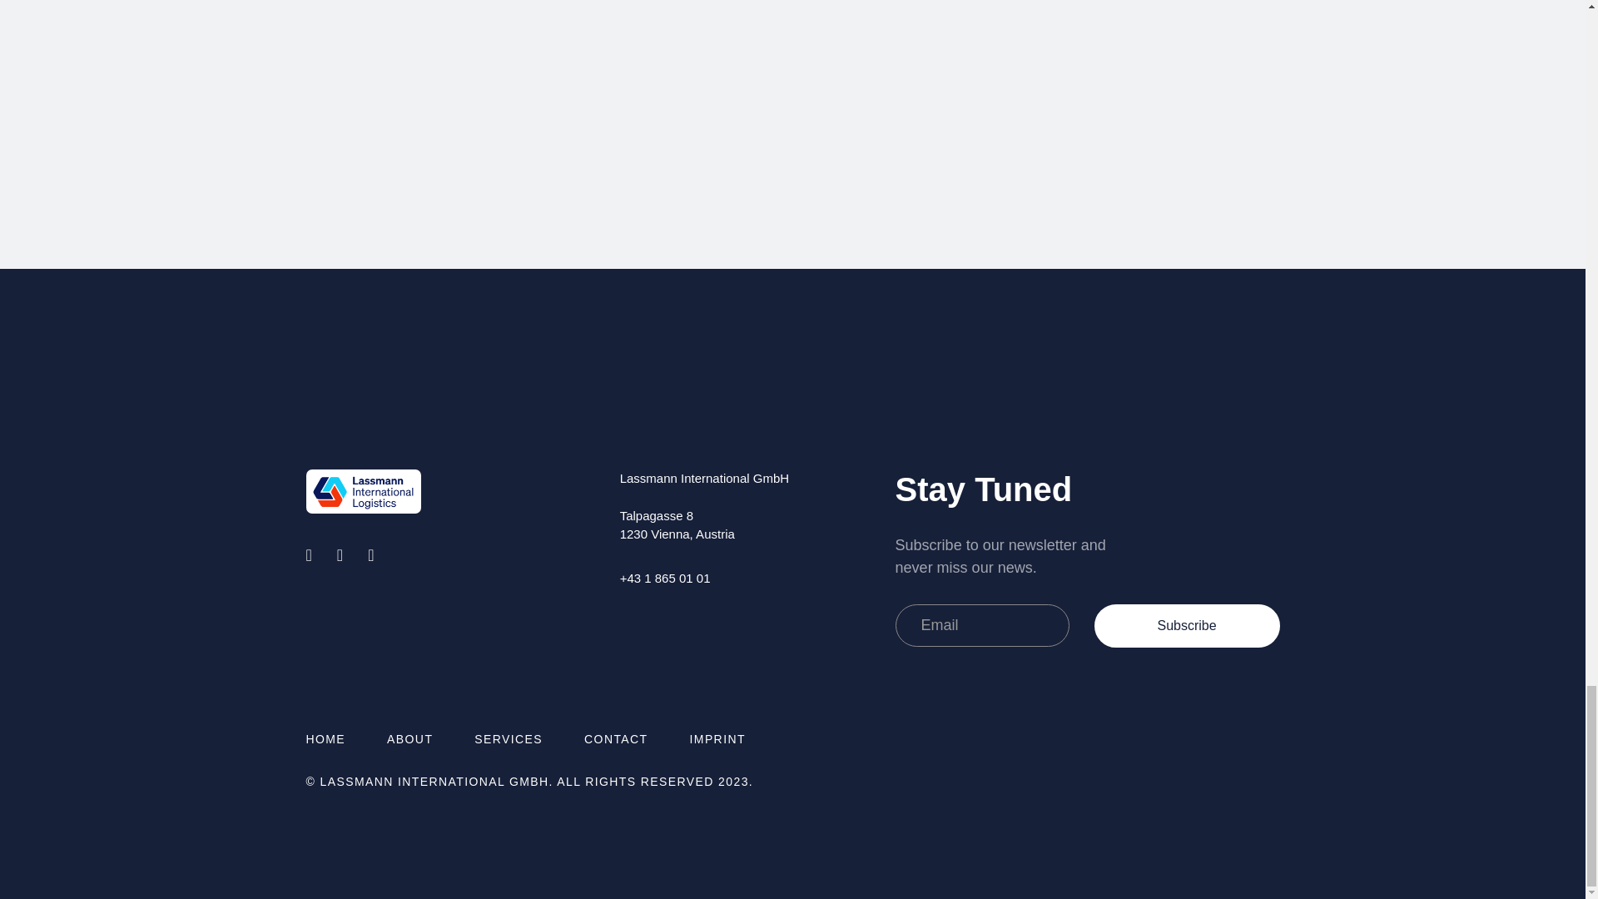  I want to click on CONTACT, so click(616, 739).